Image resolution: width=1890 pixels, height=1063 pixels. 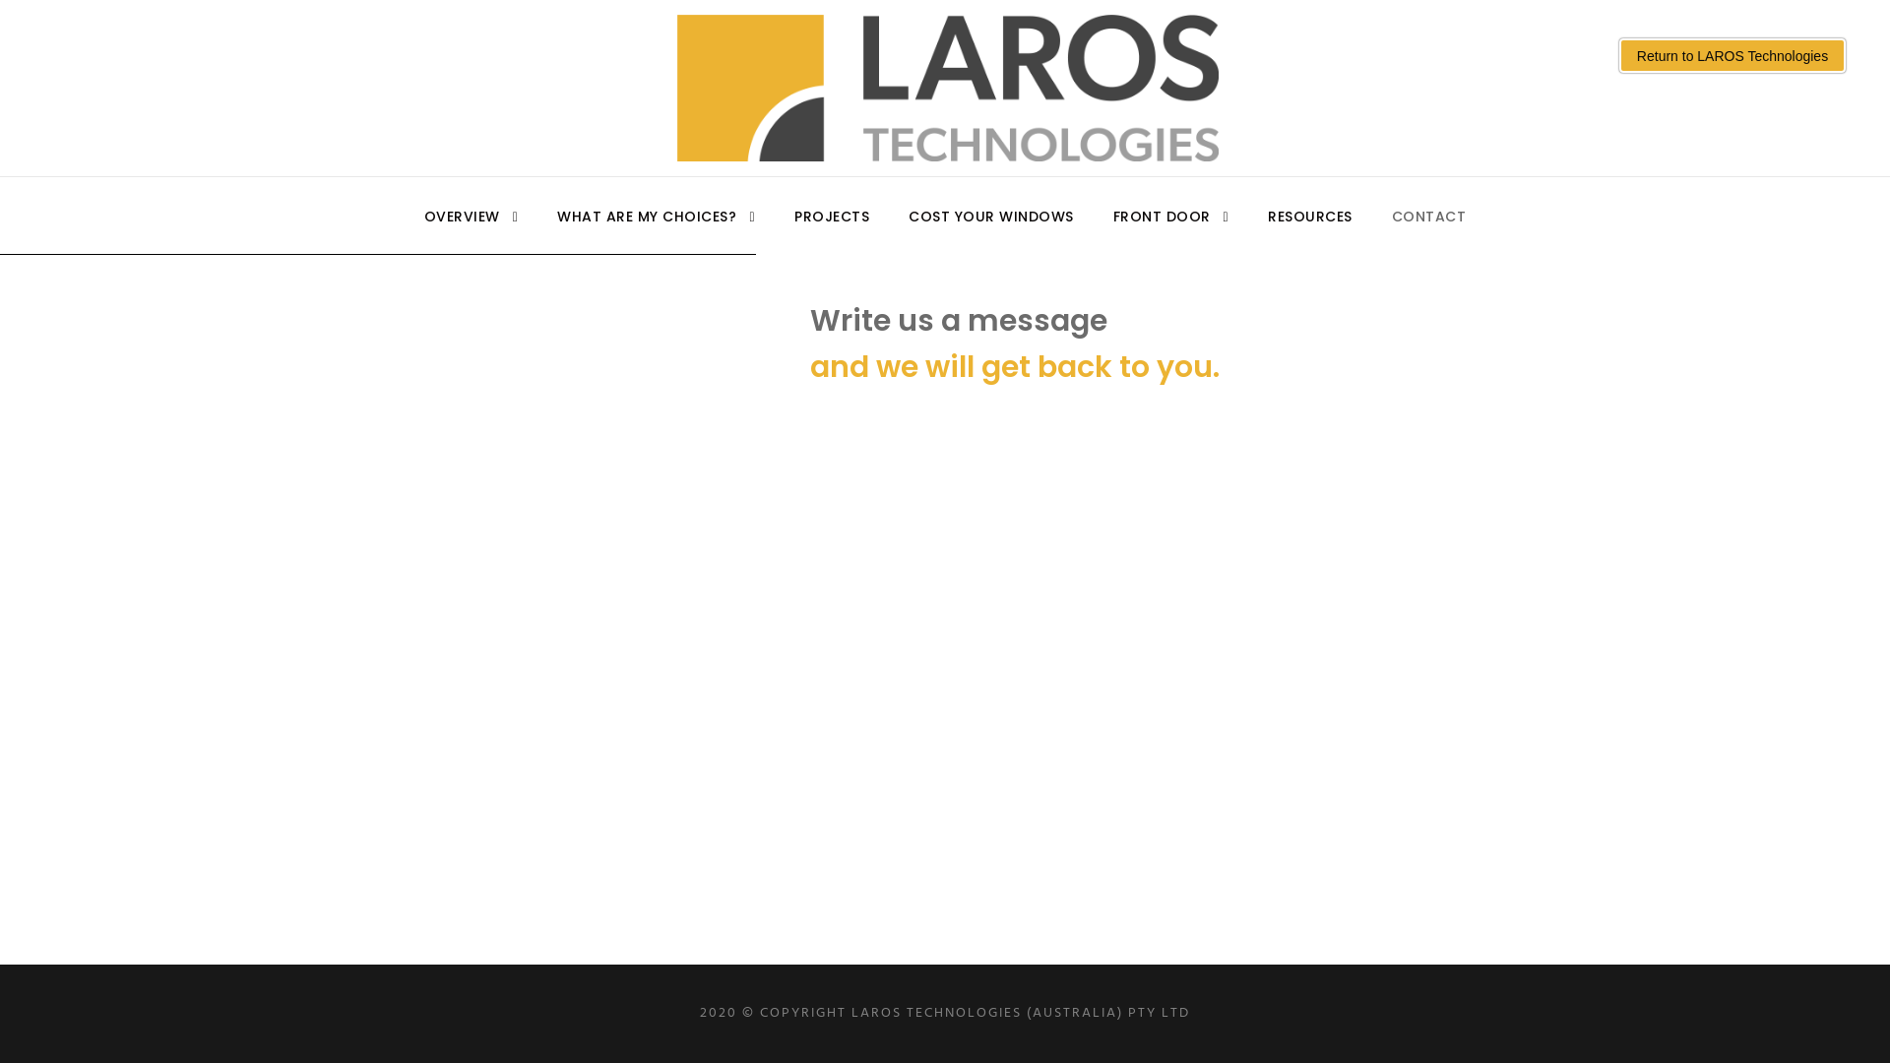 I want to click on COST YOUR WINDOWS, so click(x=991, y=230).